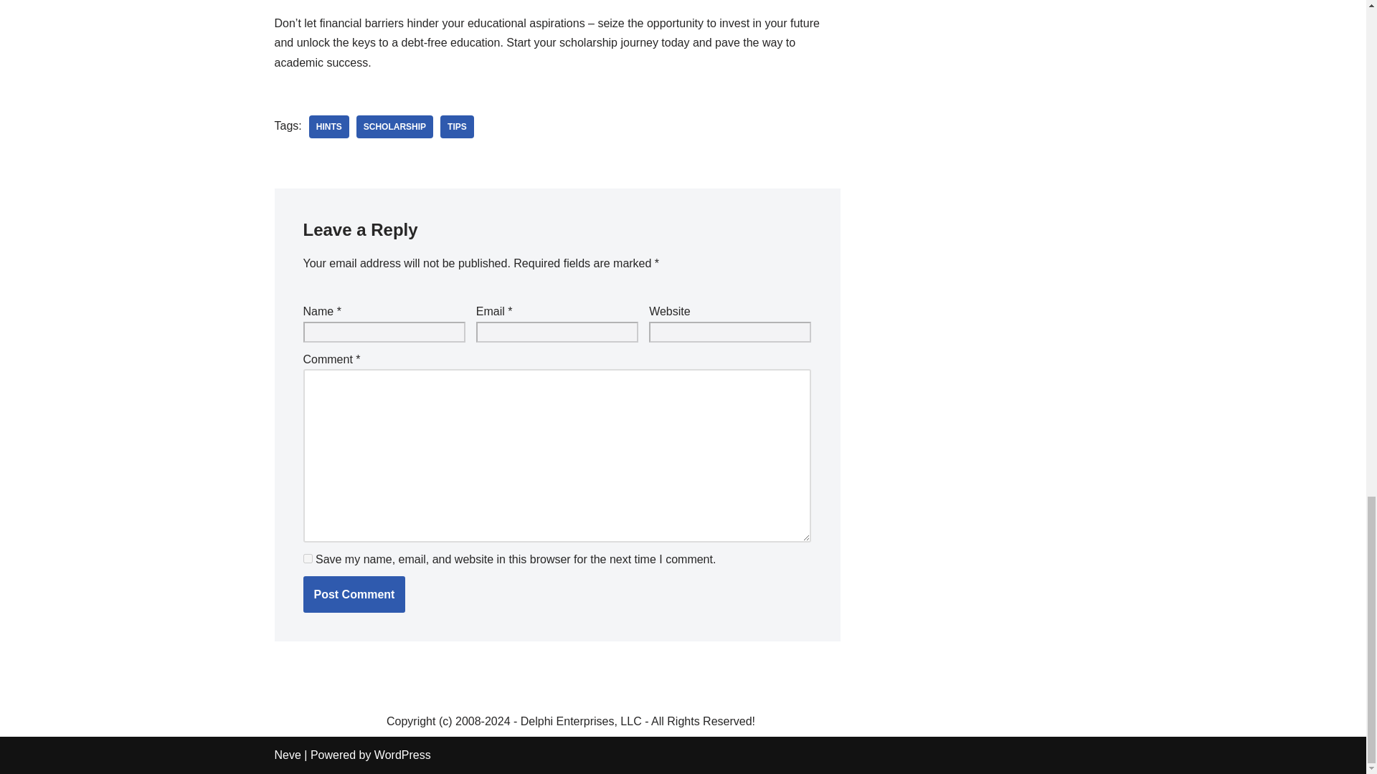  What do you see at coordinates (394, 126) in the screenshot?
I see `scholarship` at bounding box center [394, 126].